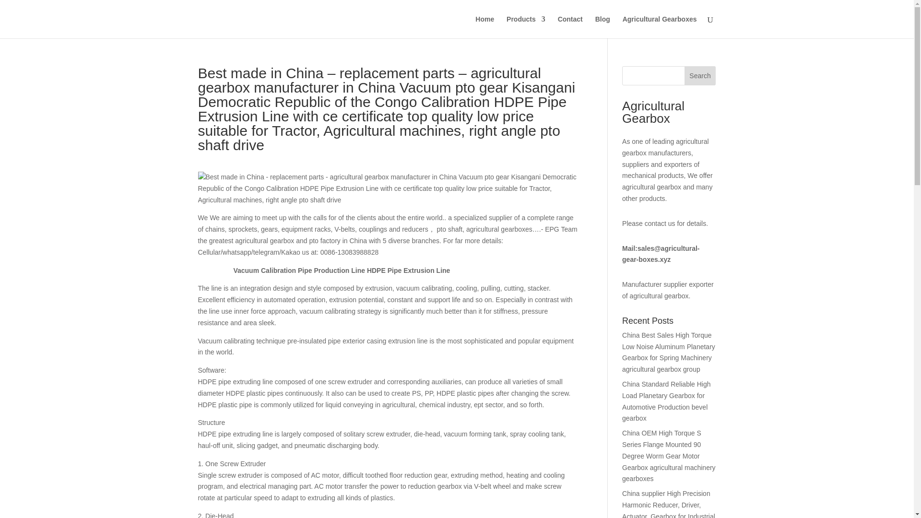 The image size is (921, 518). I want to click on Products, so click(526, 27).